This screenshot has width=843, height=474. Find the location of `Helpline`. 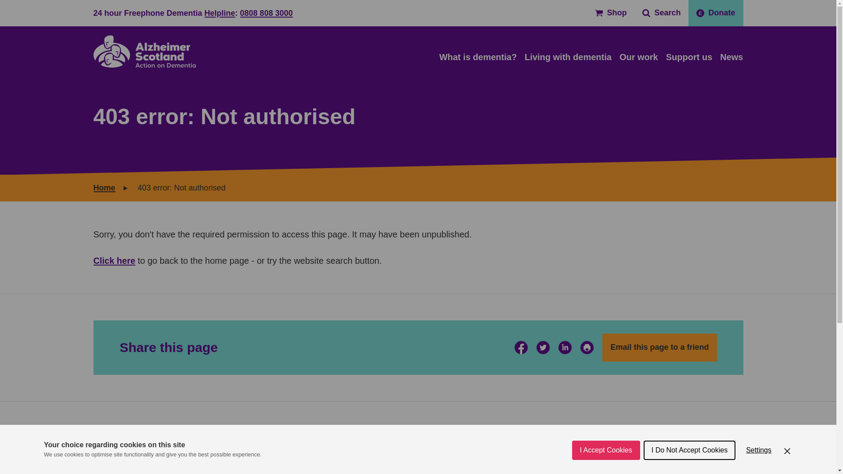

Helpline is located at coordinates (220, 13).